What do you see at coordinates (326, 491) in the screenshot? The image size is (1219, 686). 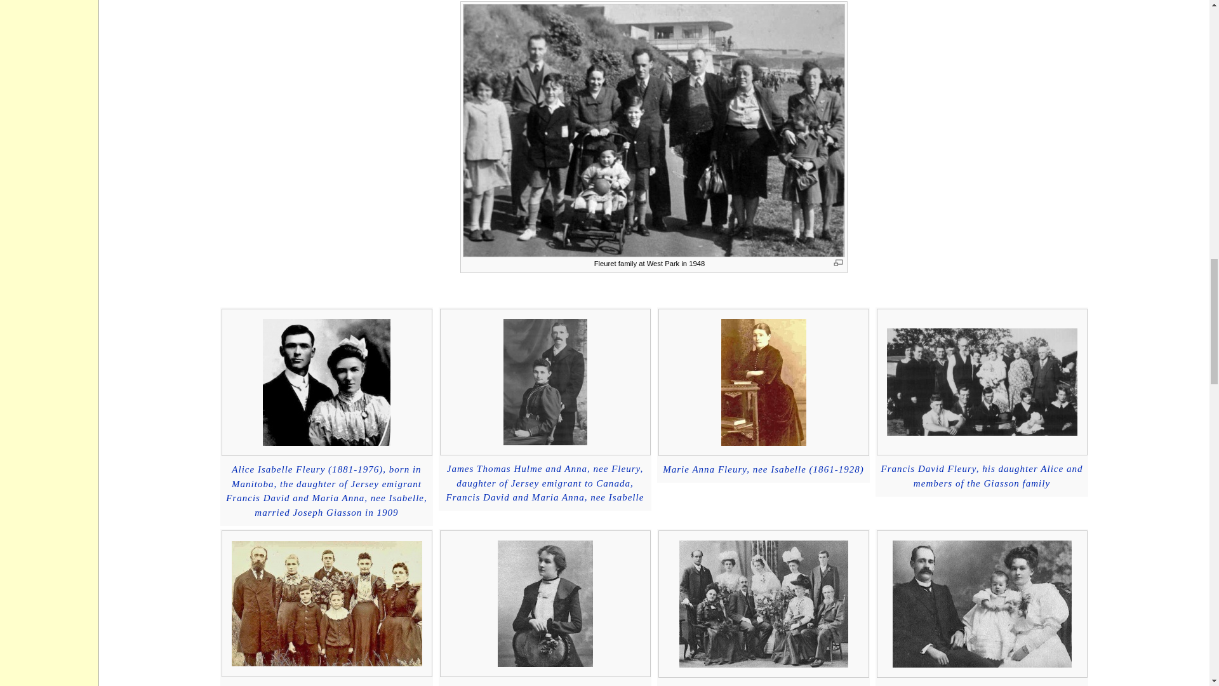 I see `Descendants of Jean Fleury` at bounding box center [326, 491].